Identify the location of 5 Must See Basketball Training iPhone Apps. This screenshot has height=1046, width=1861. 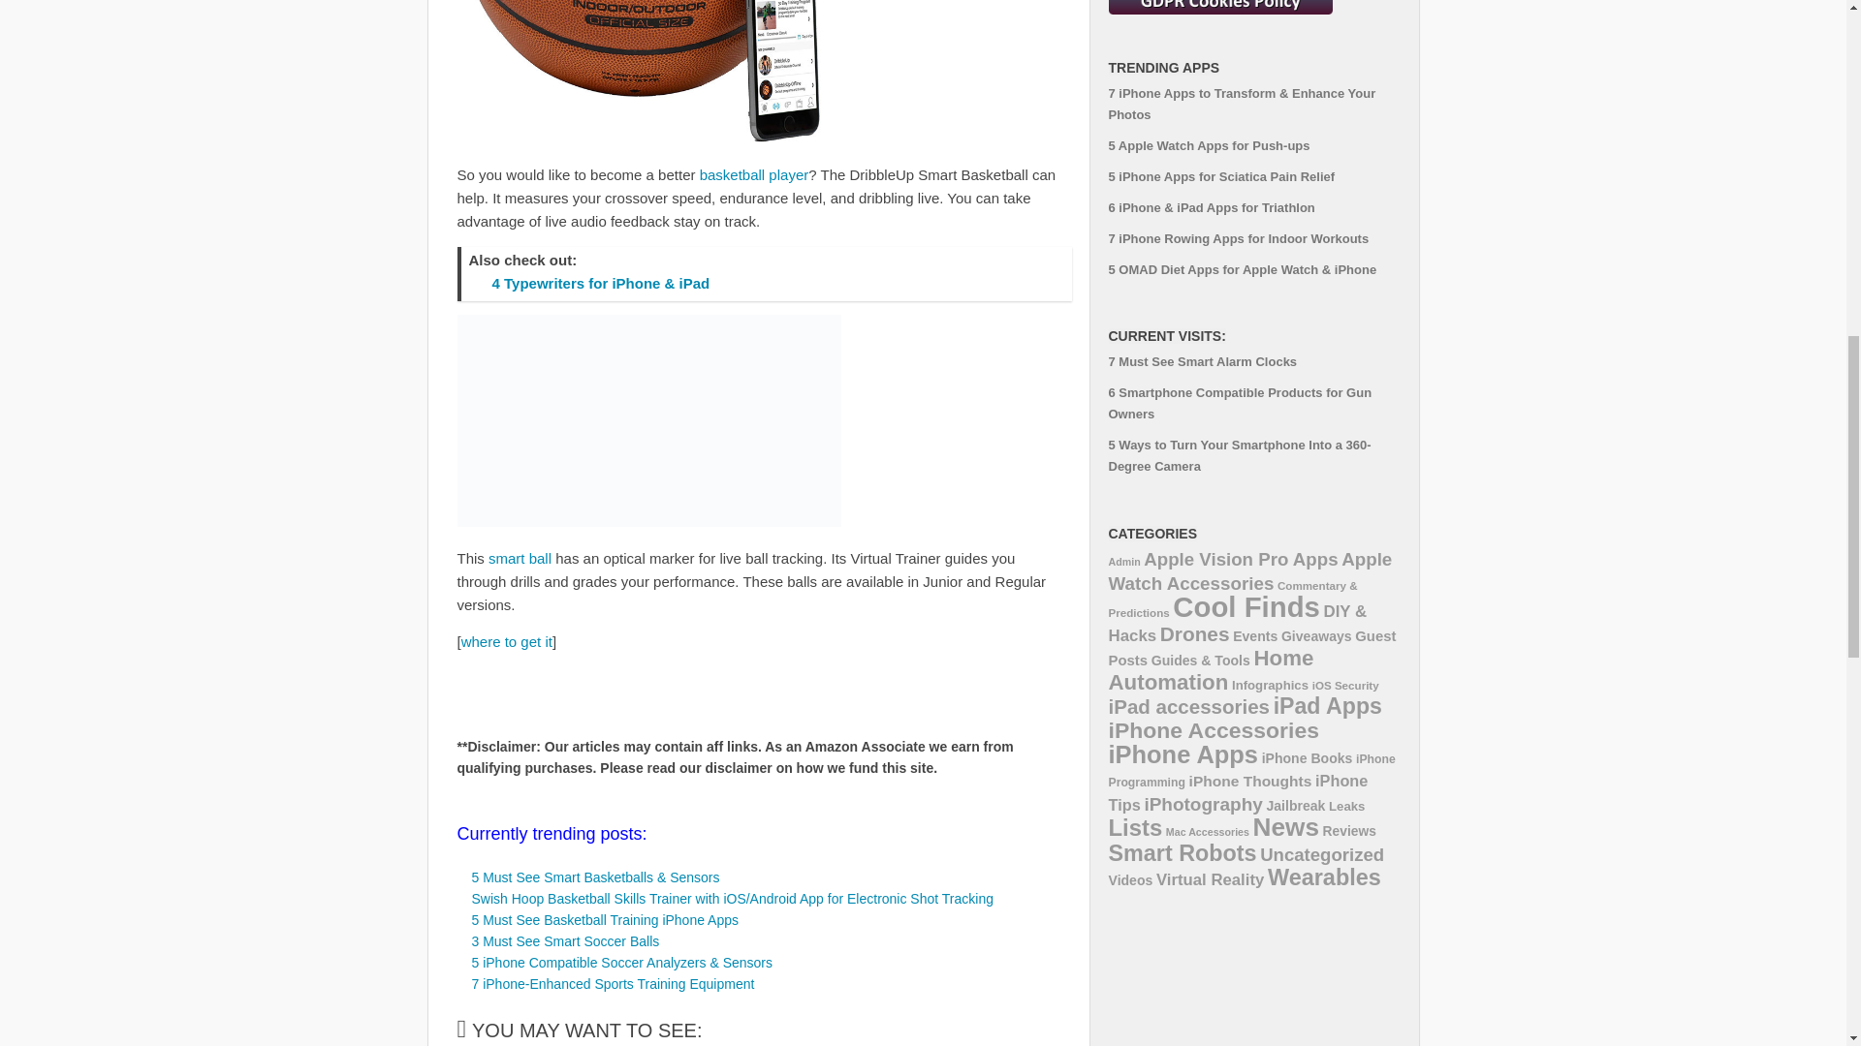
(605, 919).